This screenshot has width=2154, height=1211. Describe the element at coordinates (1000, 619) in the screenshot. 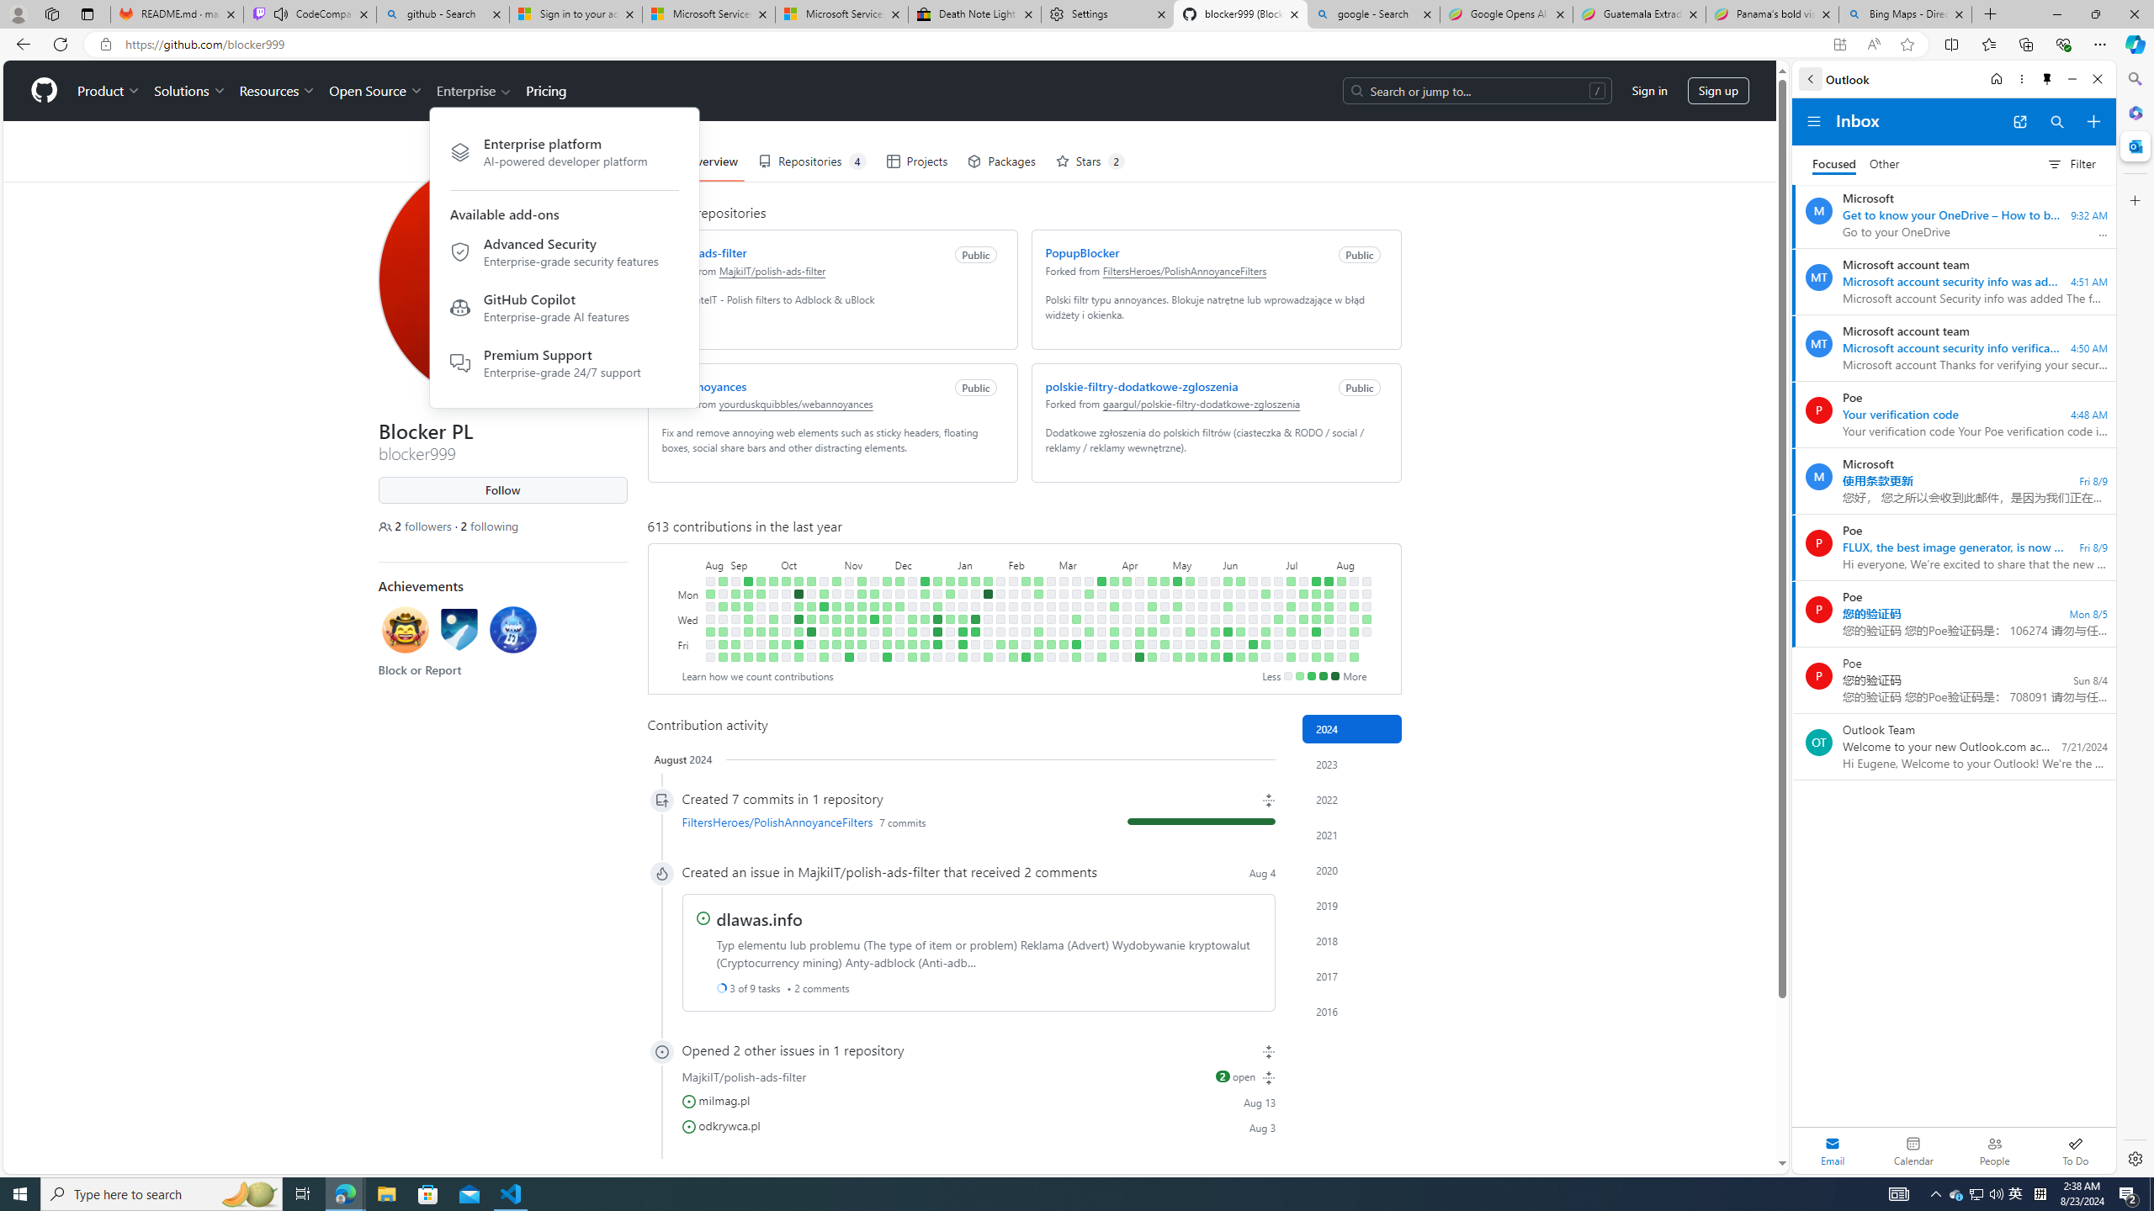

I see `No contributions on January 31st.` at that location.